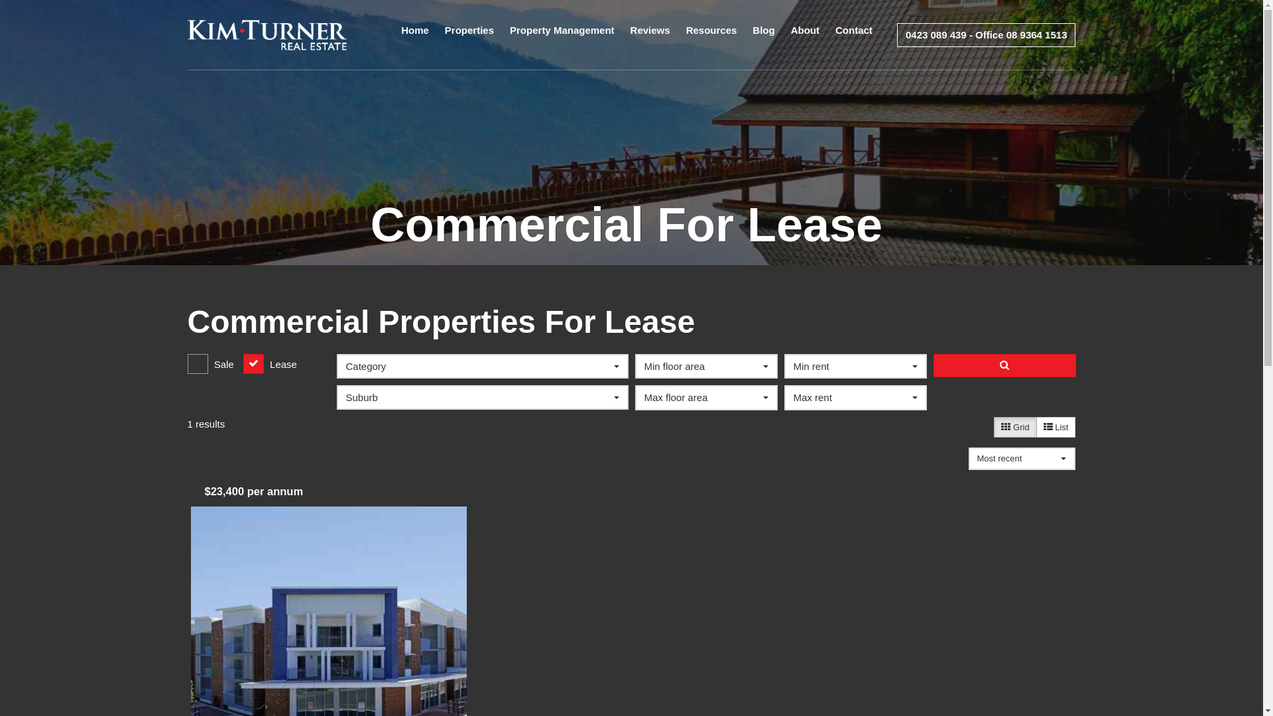 Image resolution: width=1273 pixels, height=716 pixels. What do you see at coordinates (855, 398) in the screenshot?
I see `Max rent
 ` at bounding box center [855, 398].